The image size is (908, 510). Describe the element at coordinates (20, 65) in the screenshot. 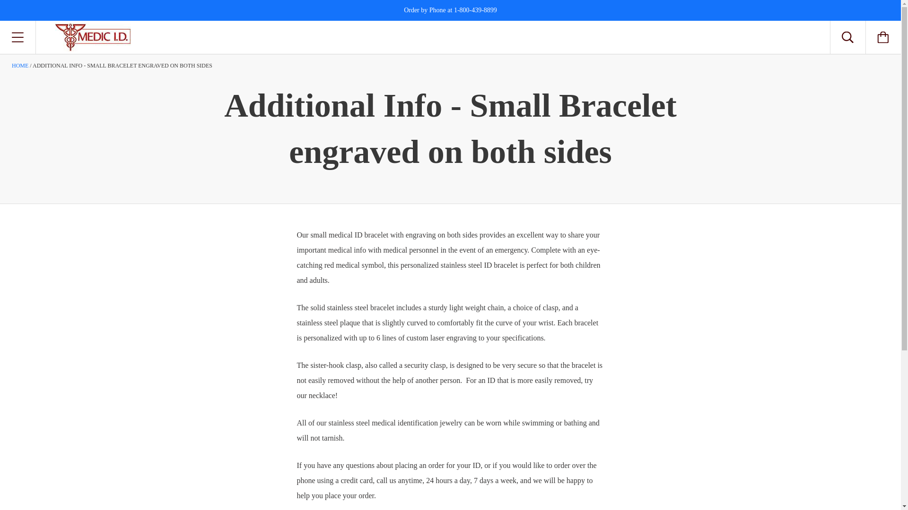

I see `HOME` at that location.